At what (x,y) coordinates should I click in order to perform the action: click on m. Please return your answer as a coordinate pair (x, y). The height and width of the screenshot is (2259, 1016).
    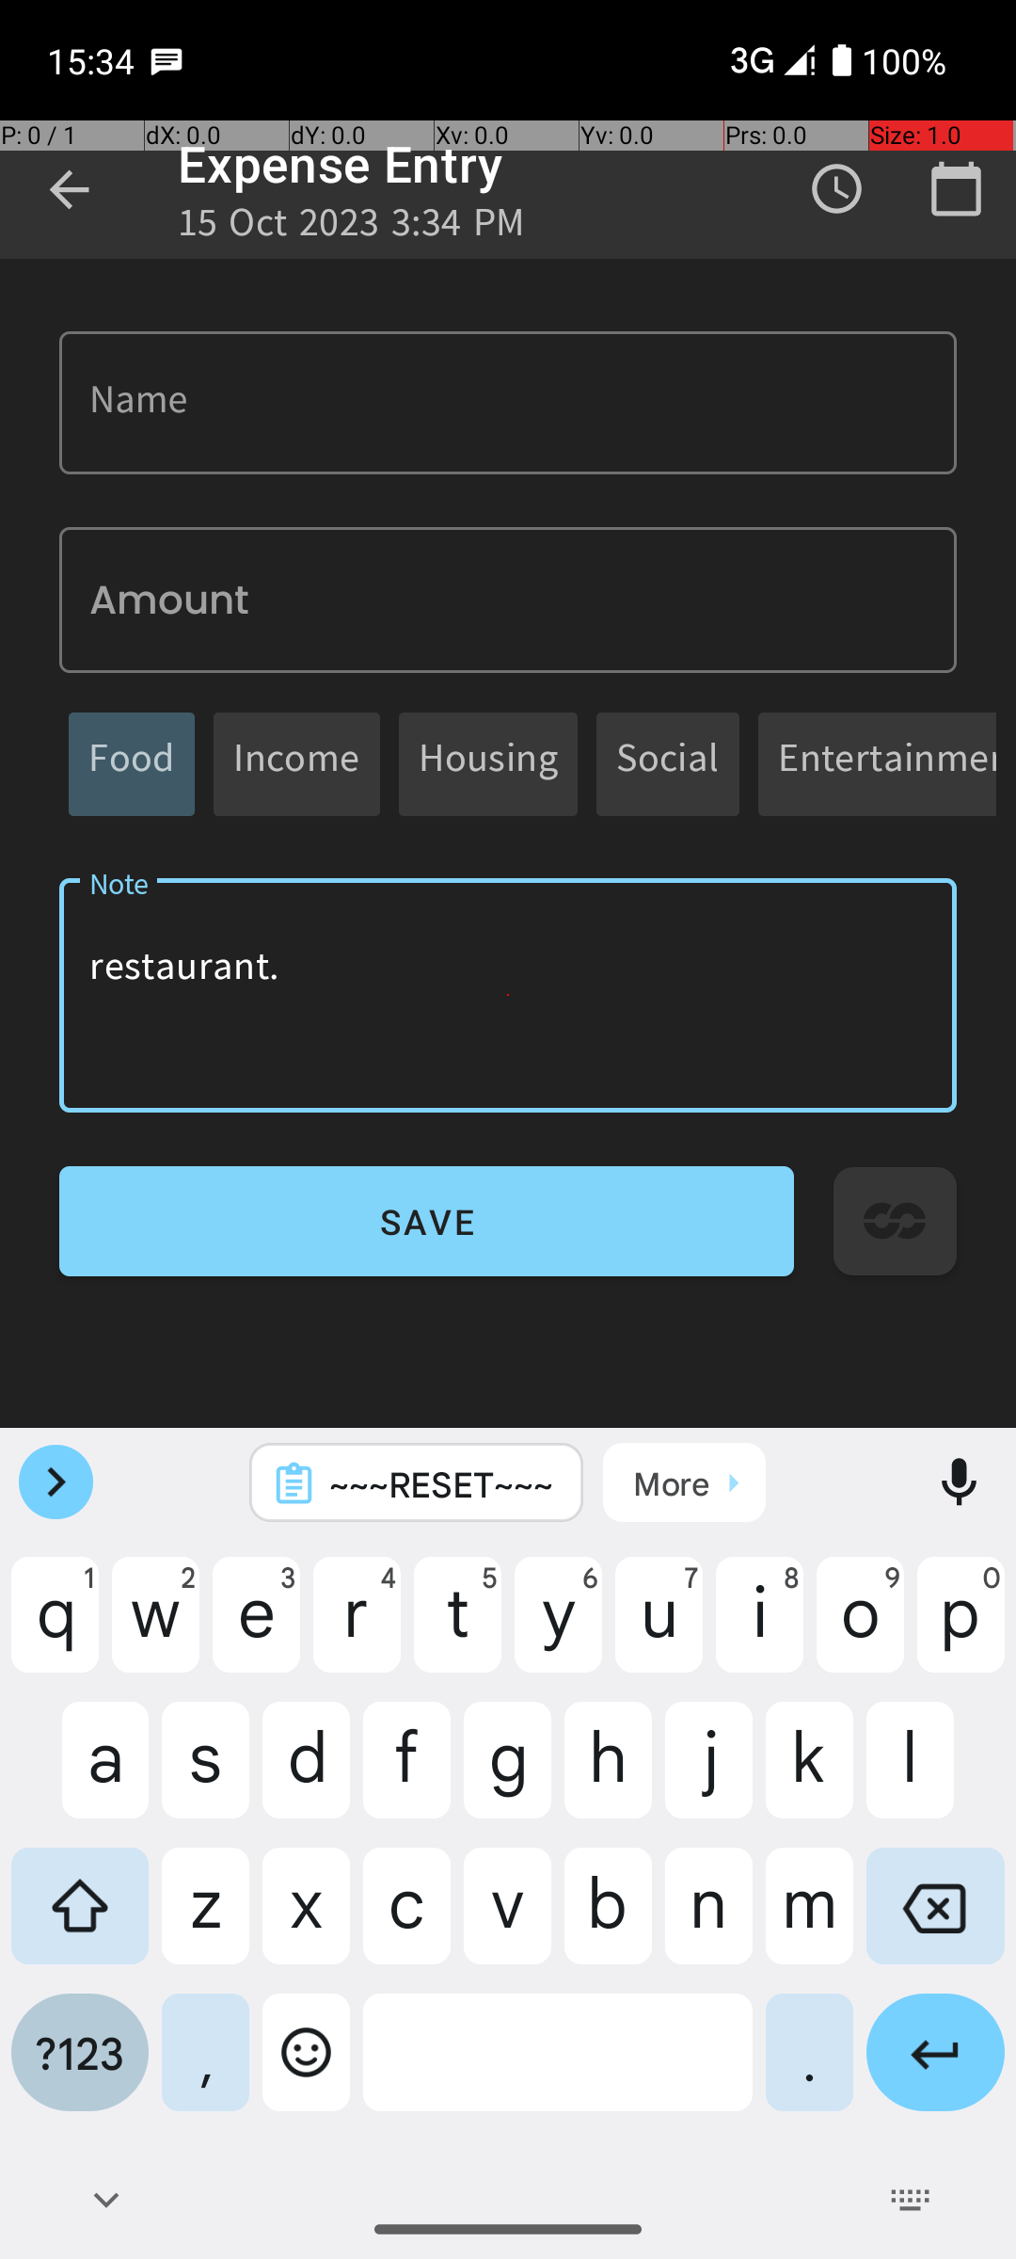
    Looking at the image, I should click on (809, 1920).